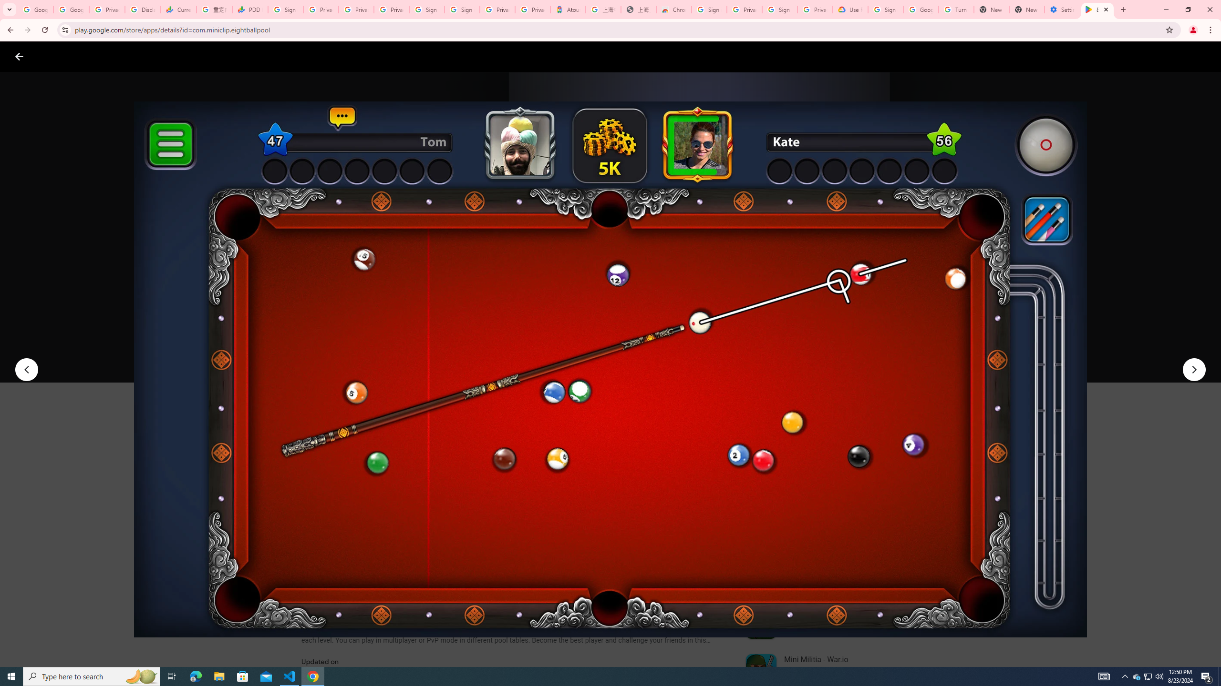 The height and width of the screenshot is (686, 1221). I want to click on Previous, so click(26, 370).